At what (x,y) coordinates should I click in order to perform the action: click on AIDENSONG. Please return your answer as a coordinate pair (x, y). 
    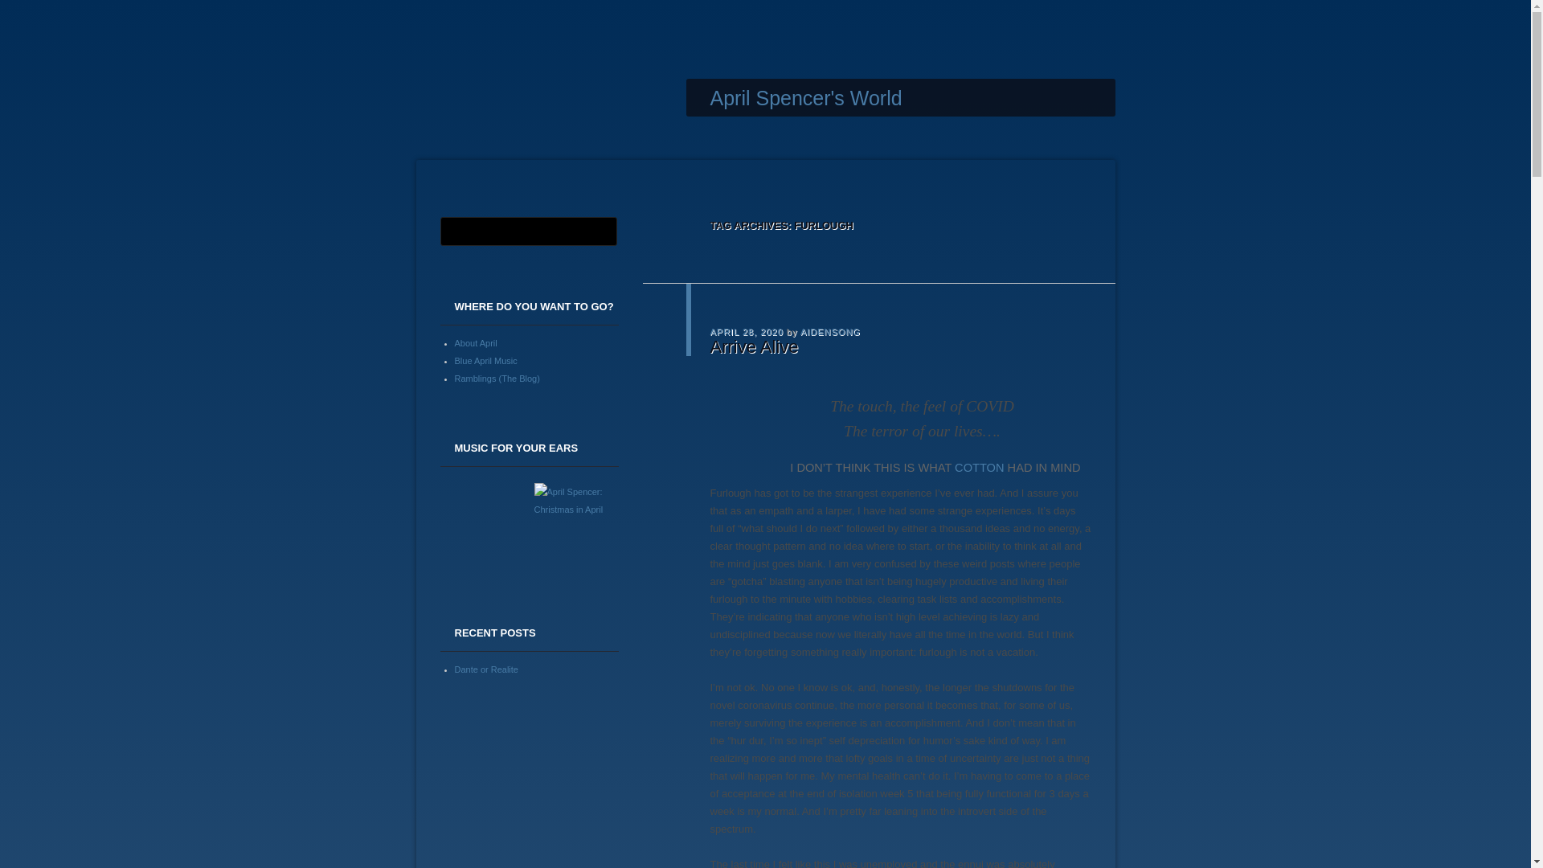
    Looking at the image, I should click on (831, 331).